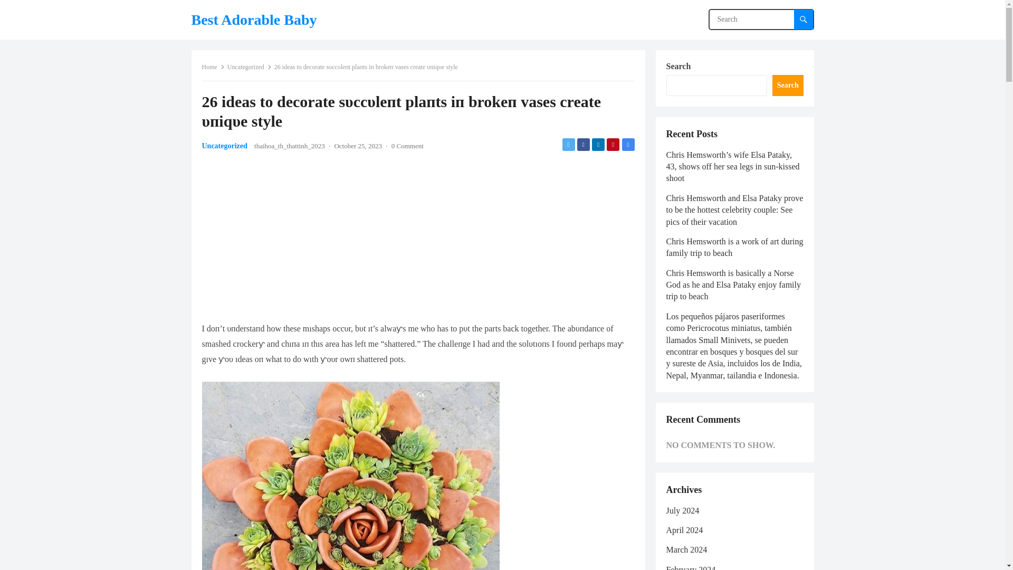 This screenshot has width=1013, height=570. What do you see at coordinates (253, 20) in the screenshot?
I see `Best Adorable Baby` at bounding box center [253, 20].